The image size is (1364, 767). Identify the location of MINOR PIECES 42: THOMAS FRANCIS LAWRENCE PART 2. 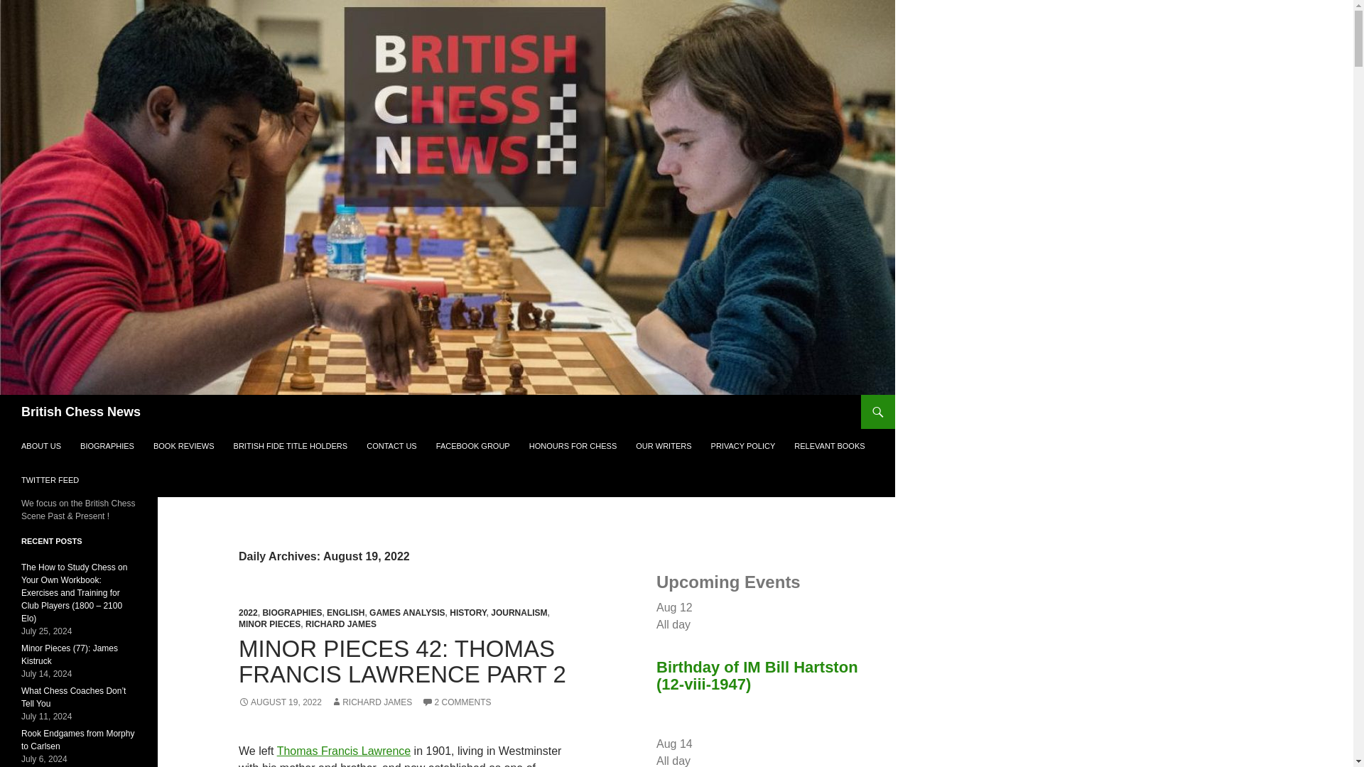
(402, 661).